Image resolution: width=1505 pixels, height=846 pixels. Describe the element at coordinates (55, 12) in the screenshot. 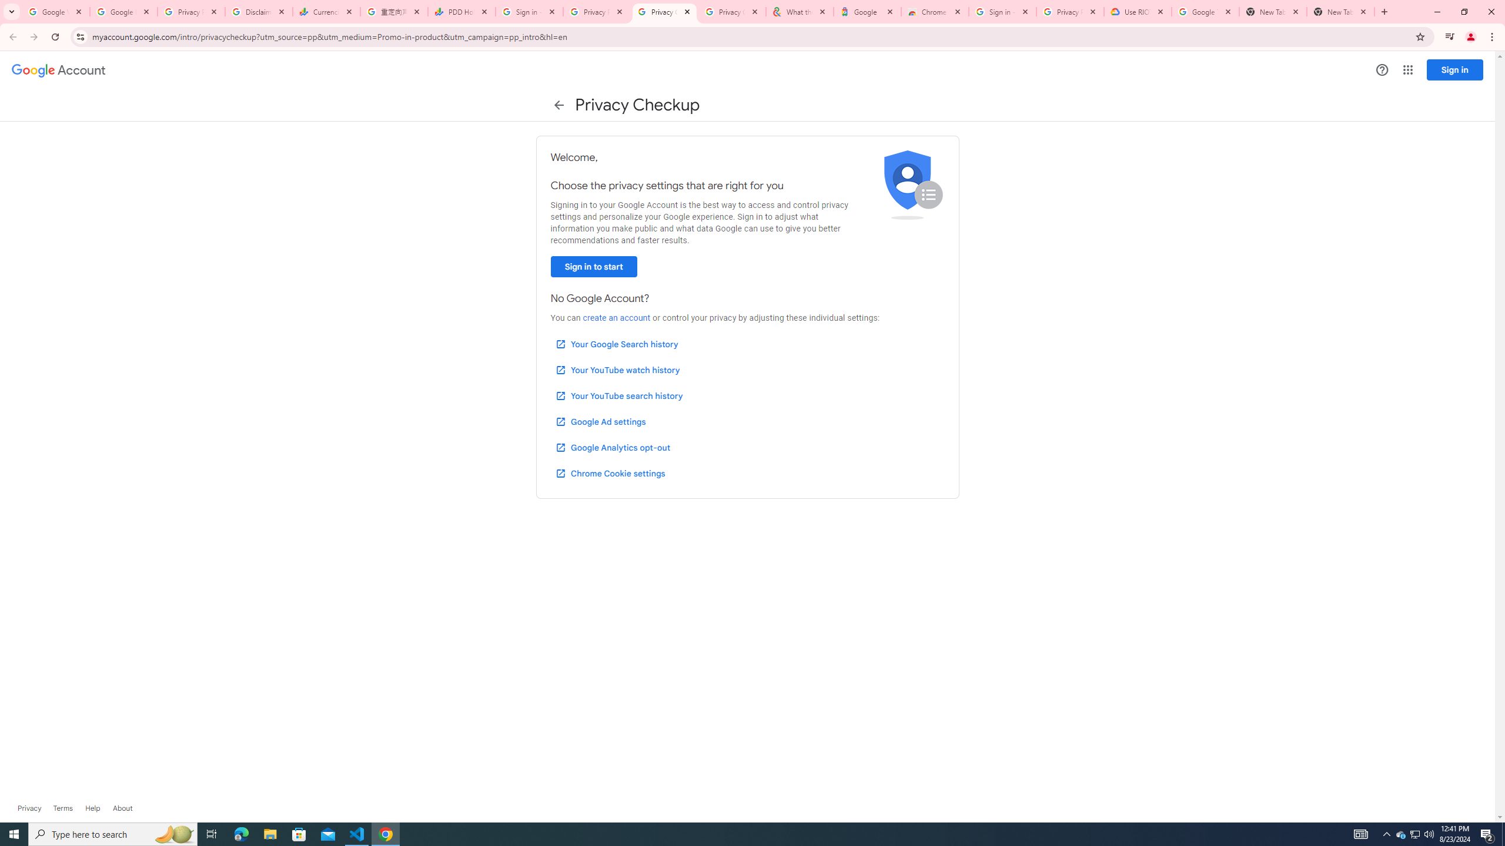

I see `Google Workspace Admin Community` at that location.